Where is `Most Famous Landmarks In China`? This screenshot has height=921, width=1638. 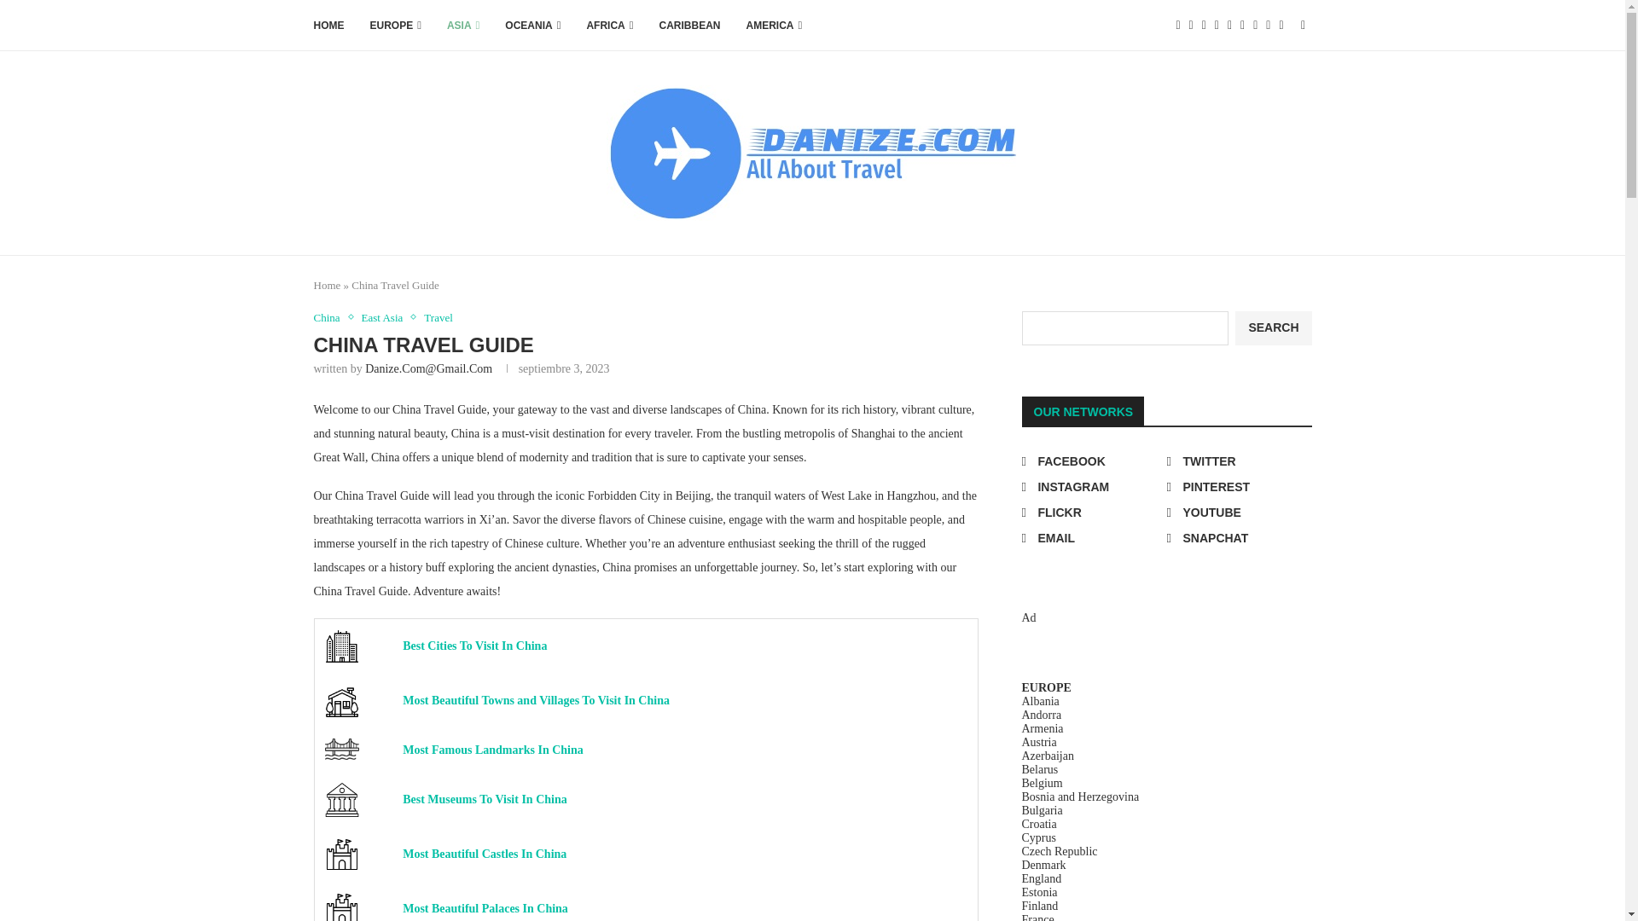
Most Famous Landmarks In China is located at coordinates (341, 749).